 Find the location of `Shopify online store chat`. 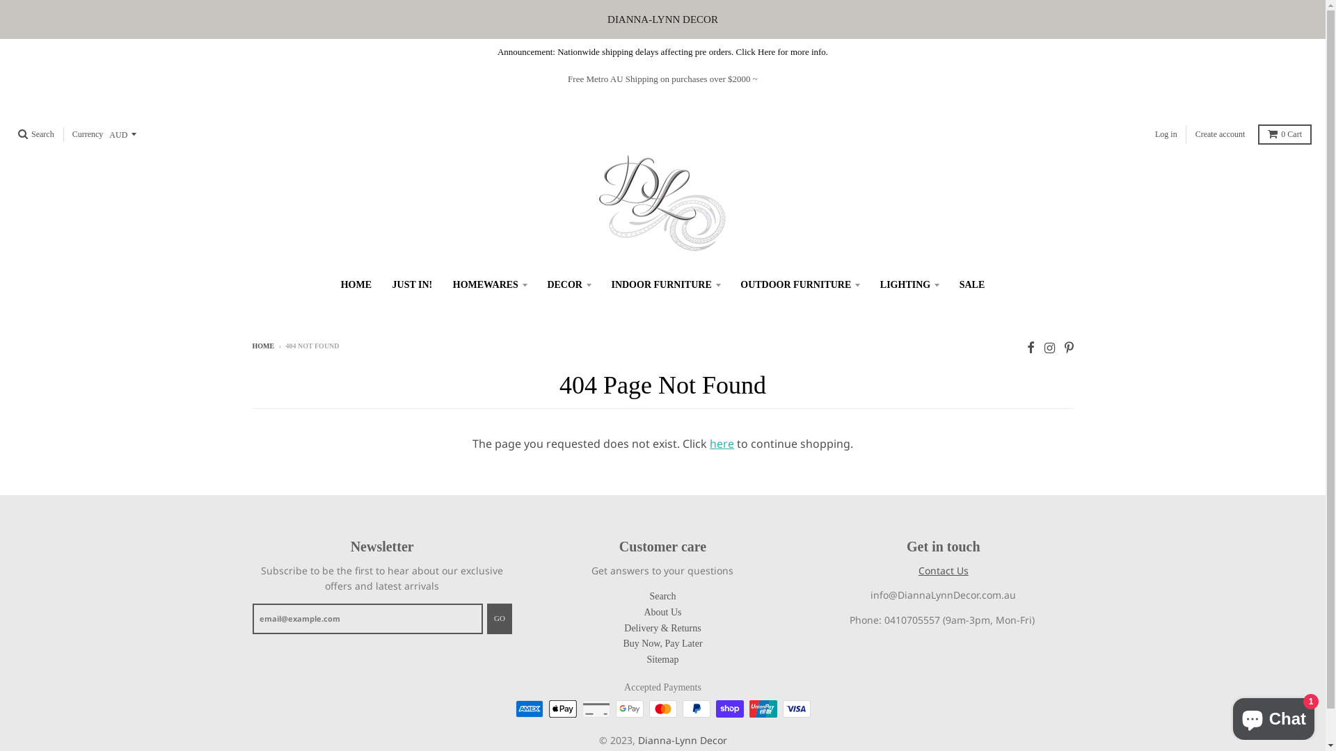

Shopify online store chat is located at coordinates (1273, 716).